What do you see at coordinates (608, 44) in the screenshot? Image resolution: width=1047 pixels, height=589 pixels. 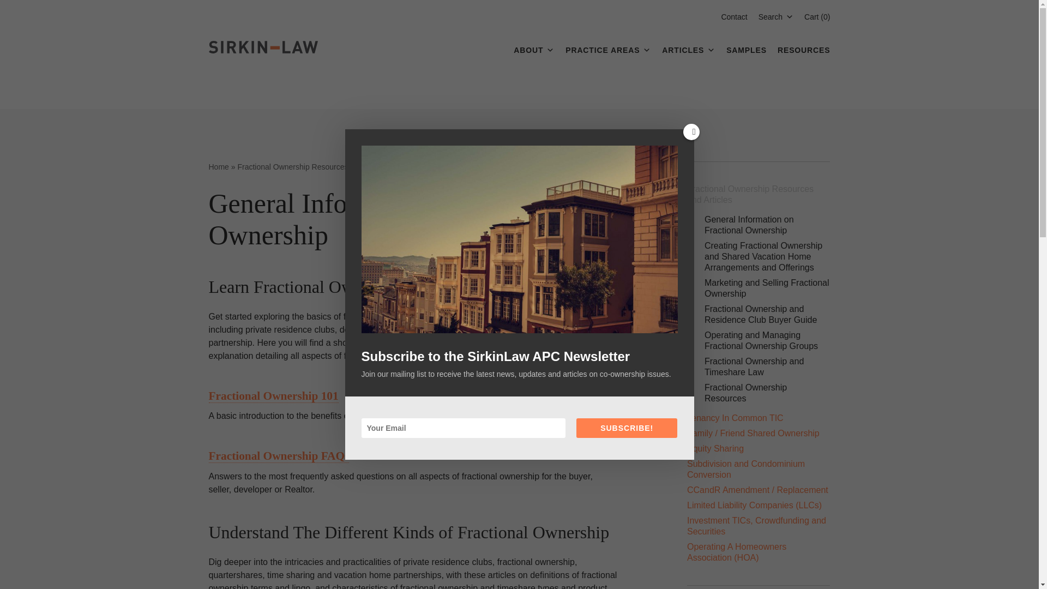 I see `PRACTICE AREAS` at bounding box center [608, 44].